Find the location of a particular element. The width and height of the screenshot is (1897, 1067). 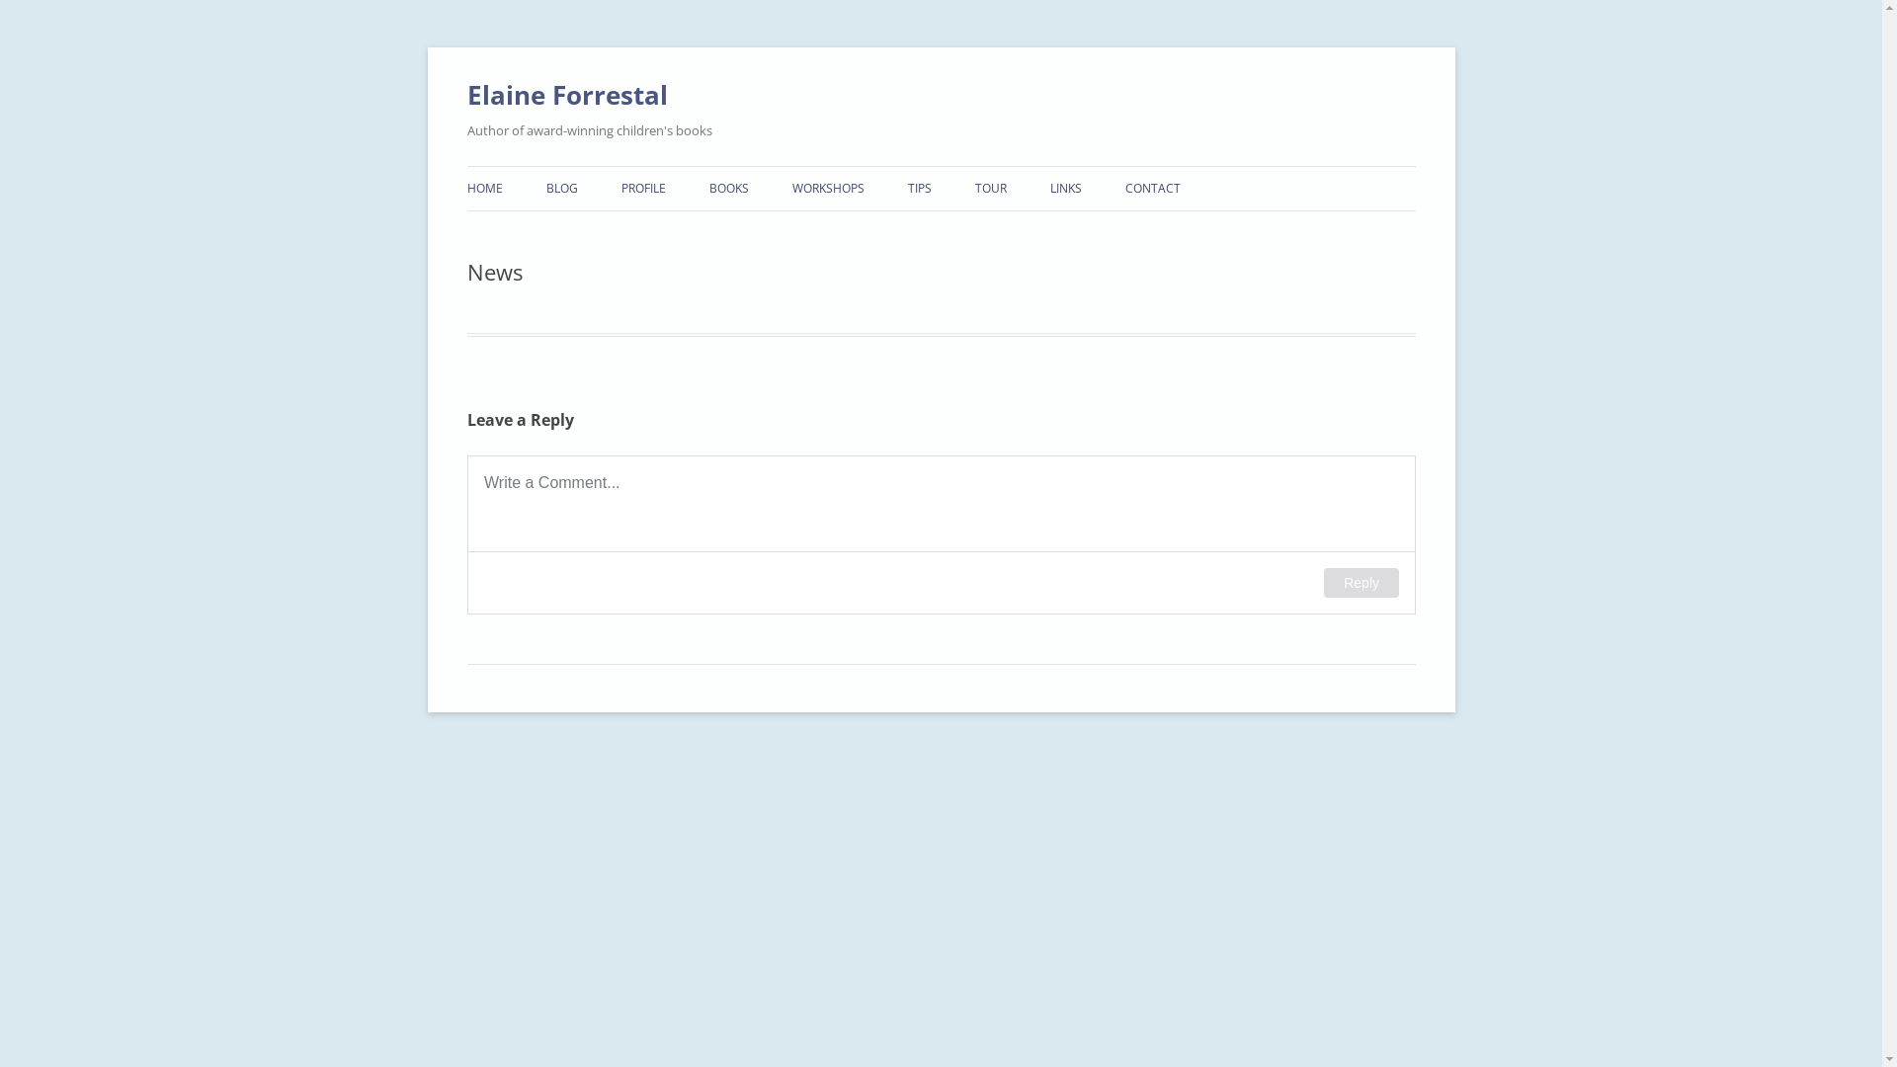

PROFILE is located at coordinates (642, 189).